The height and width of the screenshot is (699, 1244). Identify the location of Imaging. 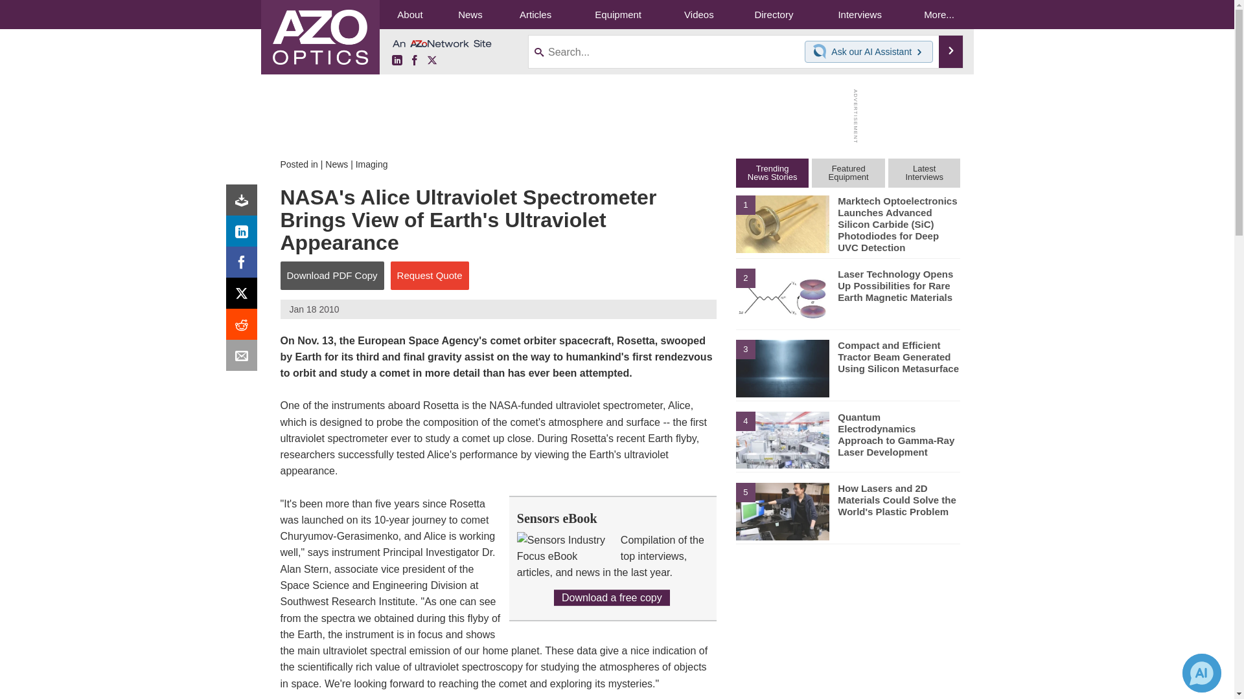
(372, 164).